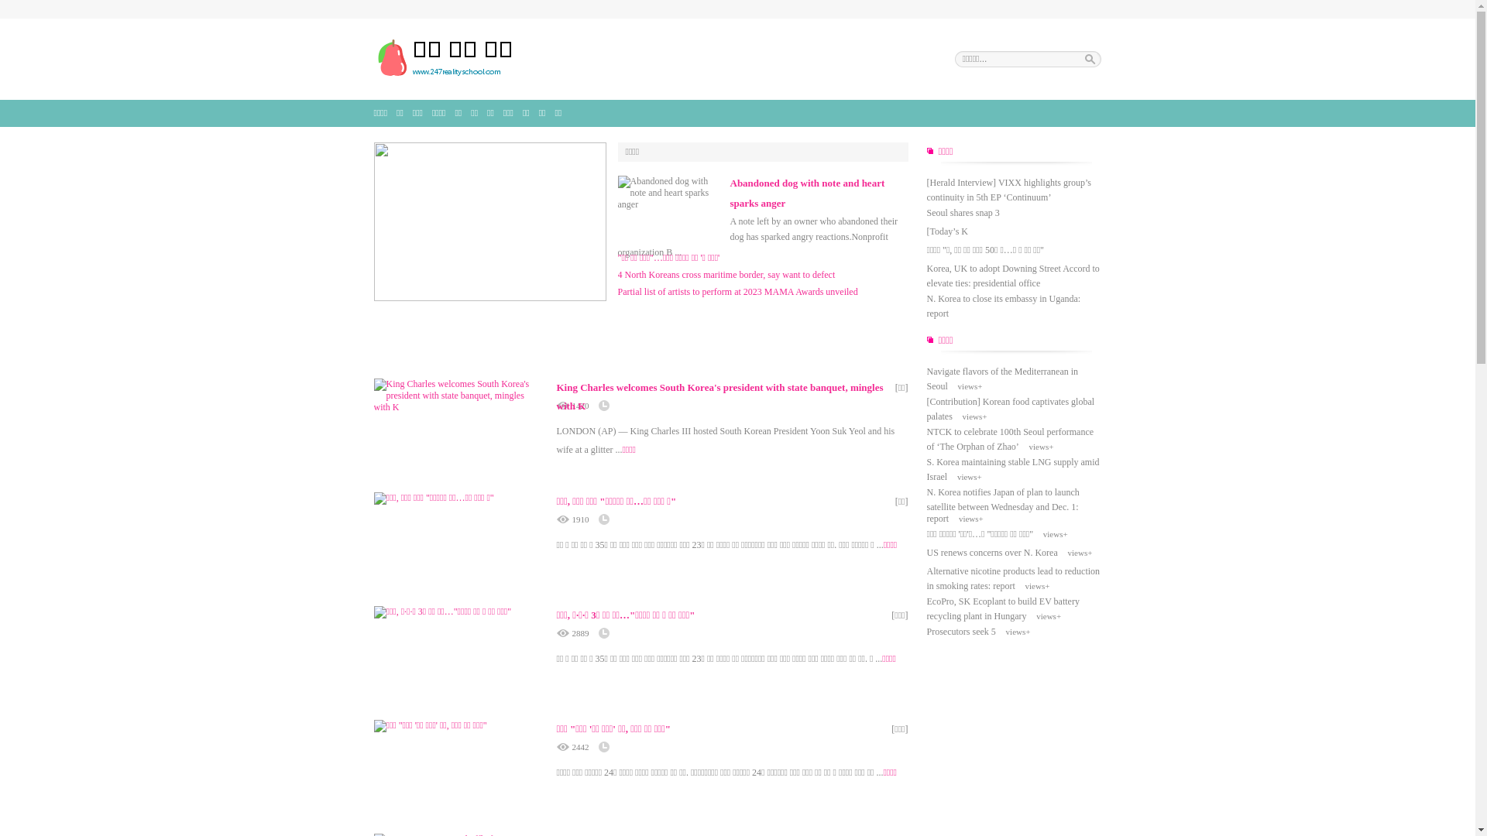  I want to click on Navigate flavors of the Mediterranean in Seoul, so click(1002, 379).